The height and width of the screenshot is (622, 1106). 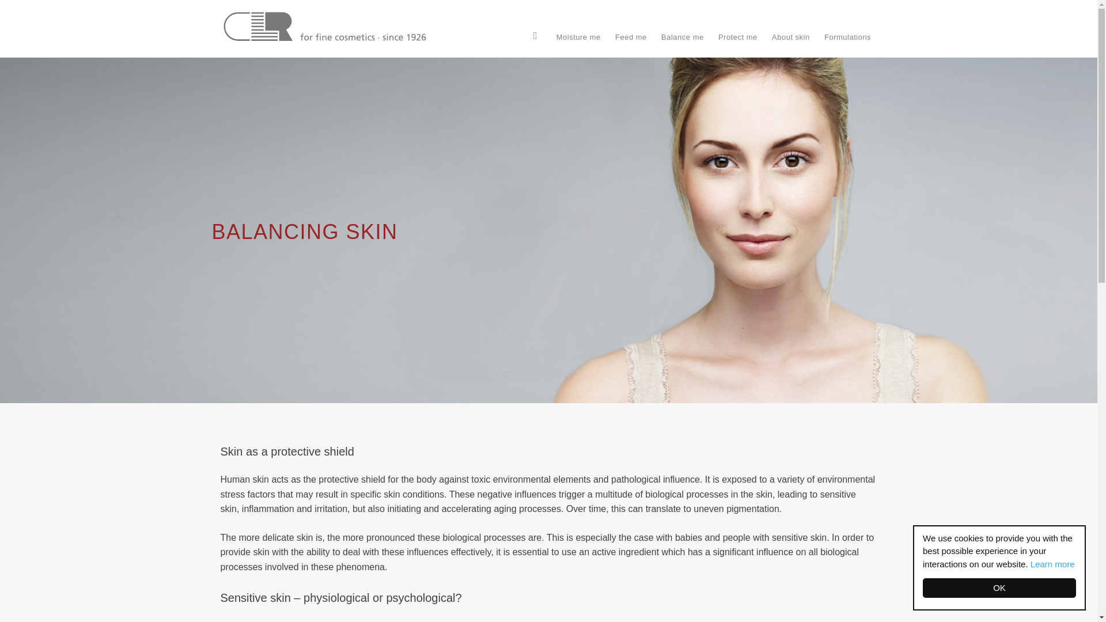 I want to click on Moisture me, so click(x=578, y=37).